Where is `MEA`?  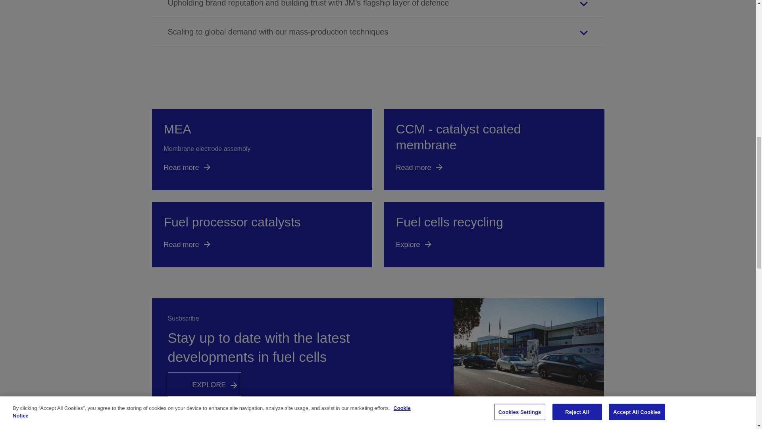
MEA is located at coordinates (262, 150).